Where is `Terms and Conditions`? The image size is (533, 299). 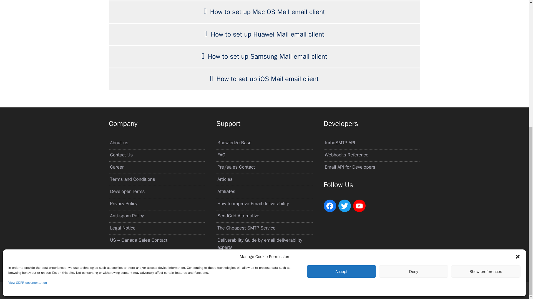 Terms and Conditions is located at coordinates (132, 179).